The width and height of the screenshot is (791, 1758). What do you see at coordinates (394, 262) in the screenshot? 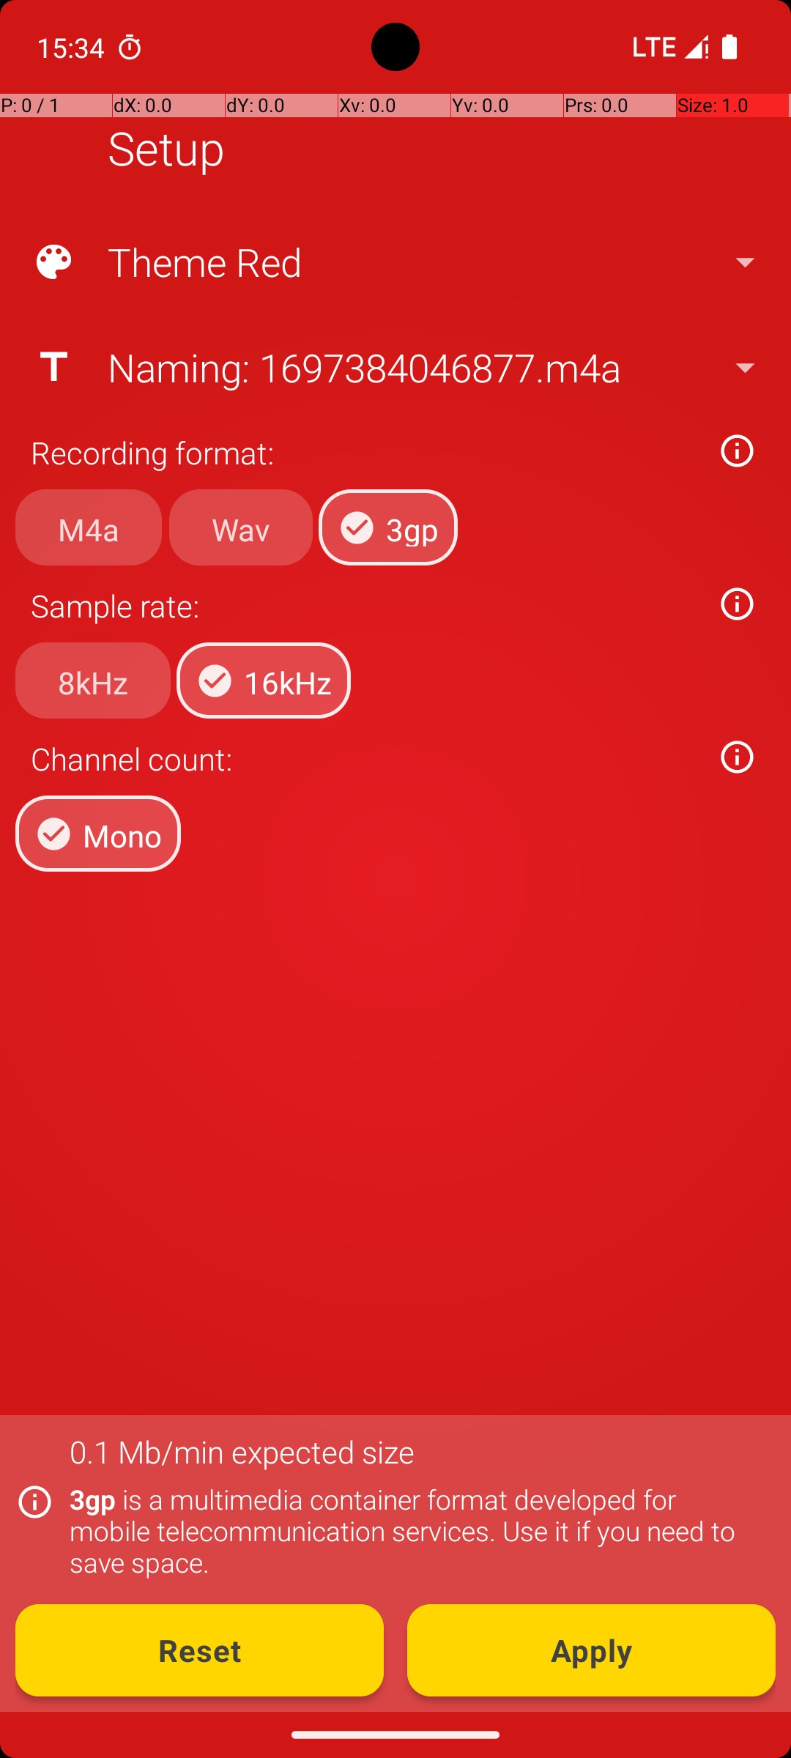
I see `Theme Red` at bounding box center [394, 262].